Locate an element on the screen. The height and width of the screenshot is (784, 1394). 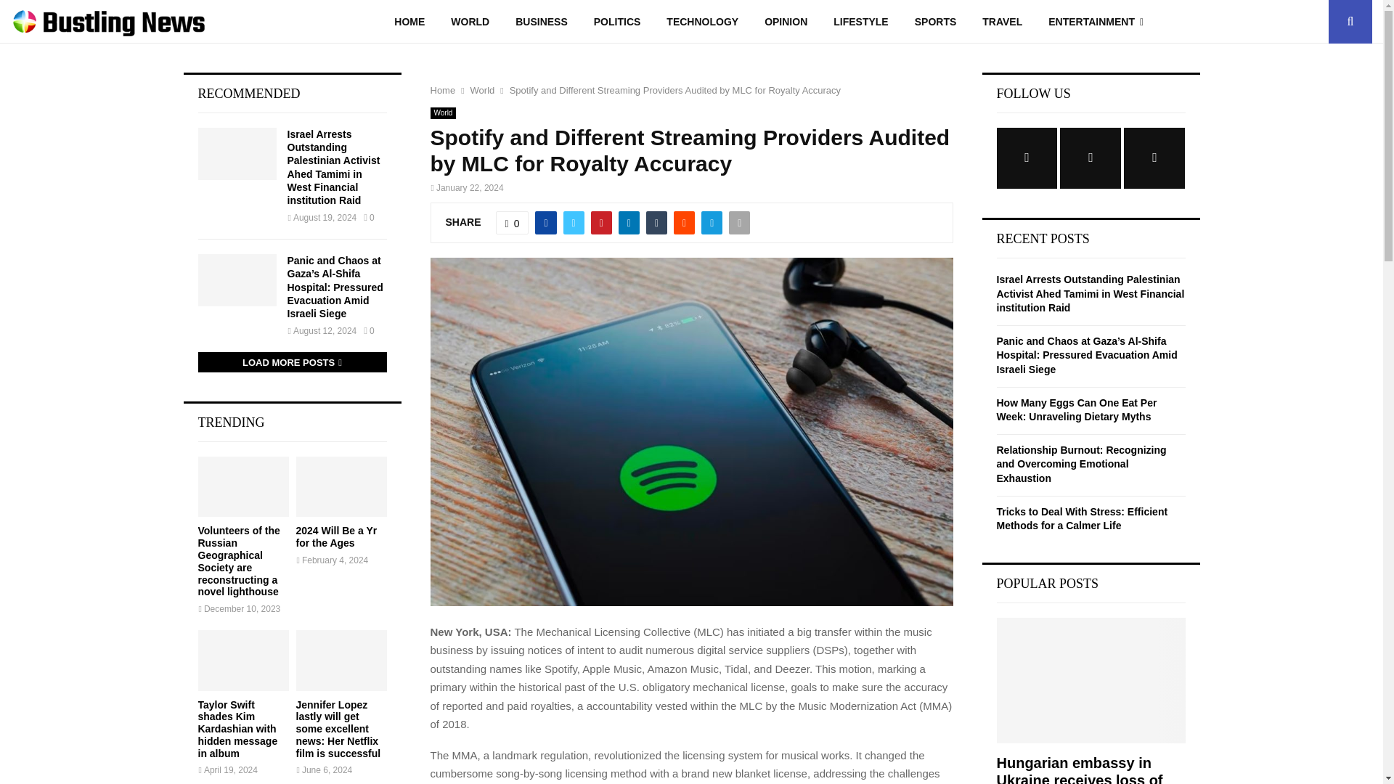
Like is located at coordinates (513, 222).